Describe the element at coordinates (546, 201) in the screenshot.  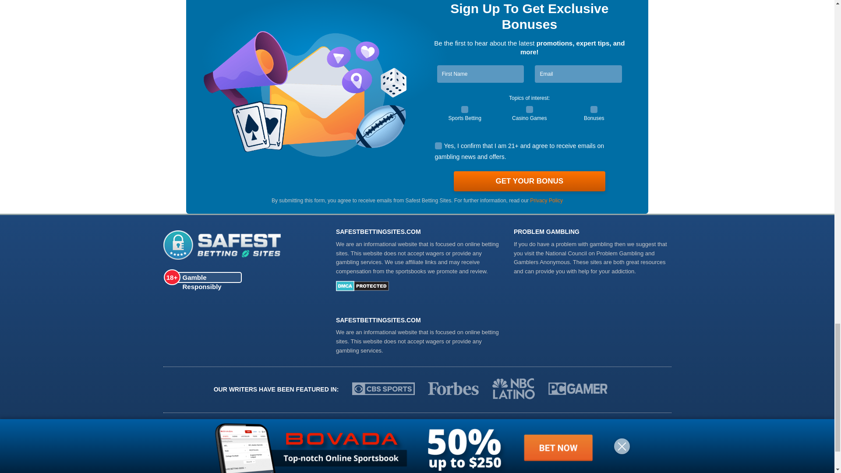
I see `Read Our Policy on Privacy` at that location.